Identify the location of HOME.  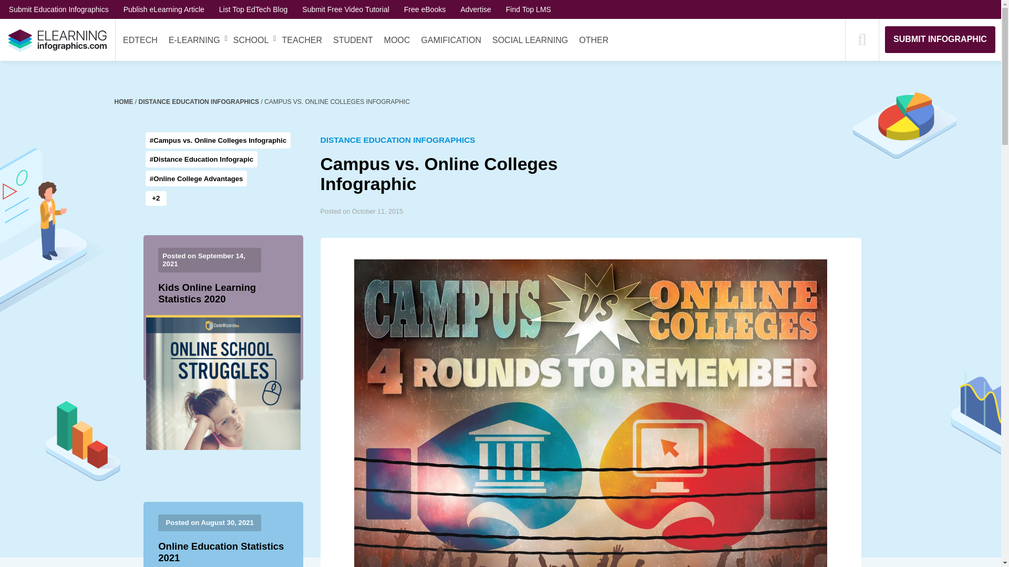
(125, 101).